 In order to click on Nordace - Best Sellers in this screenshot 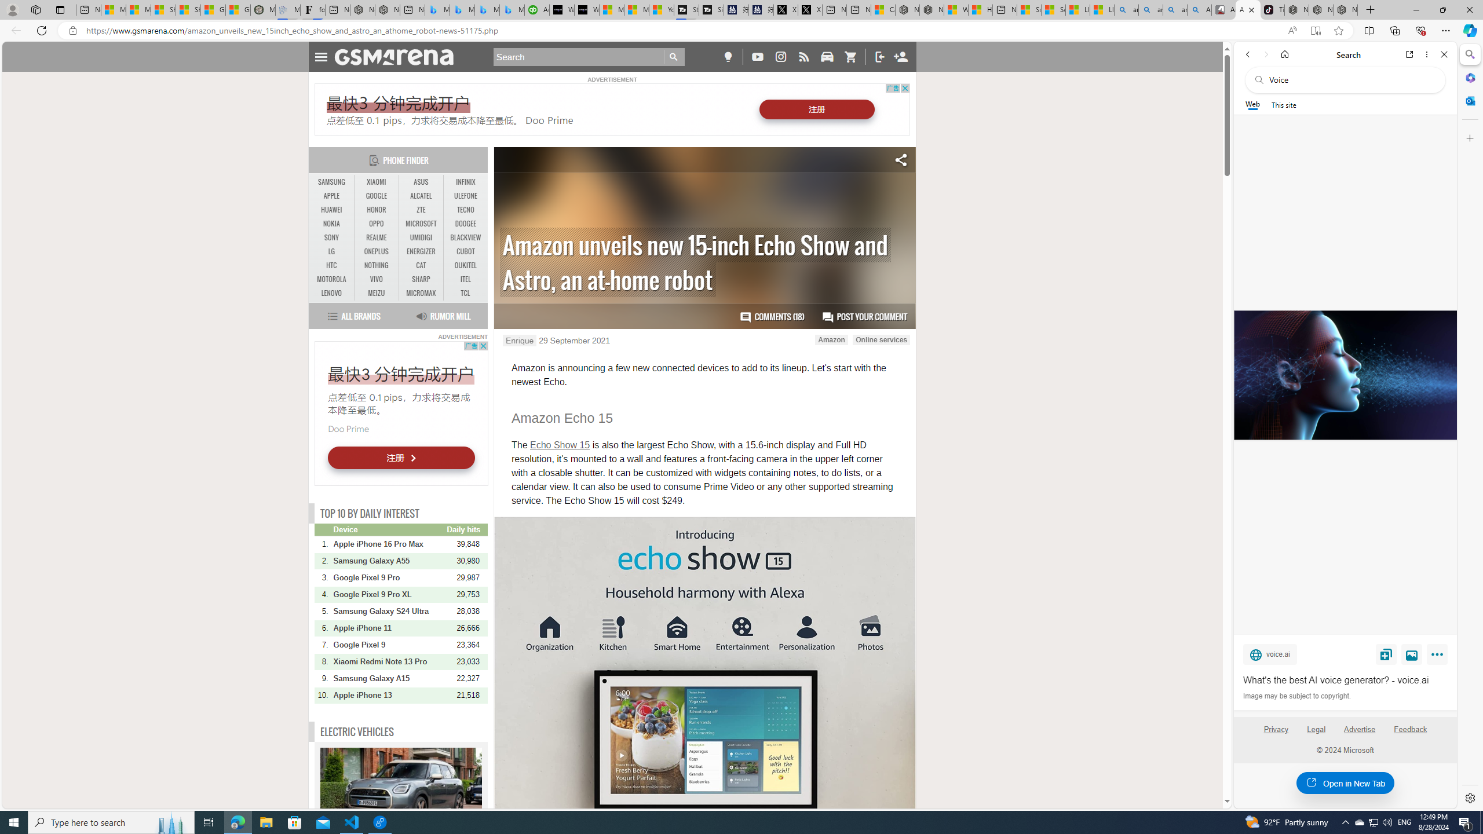, I will do `click(1296, 10)`.